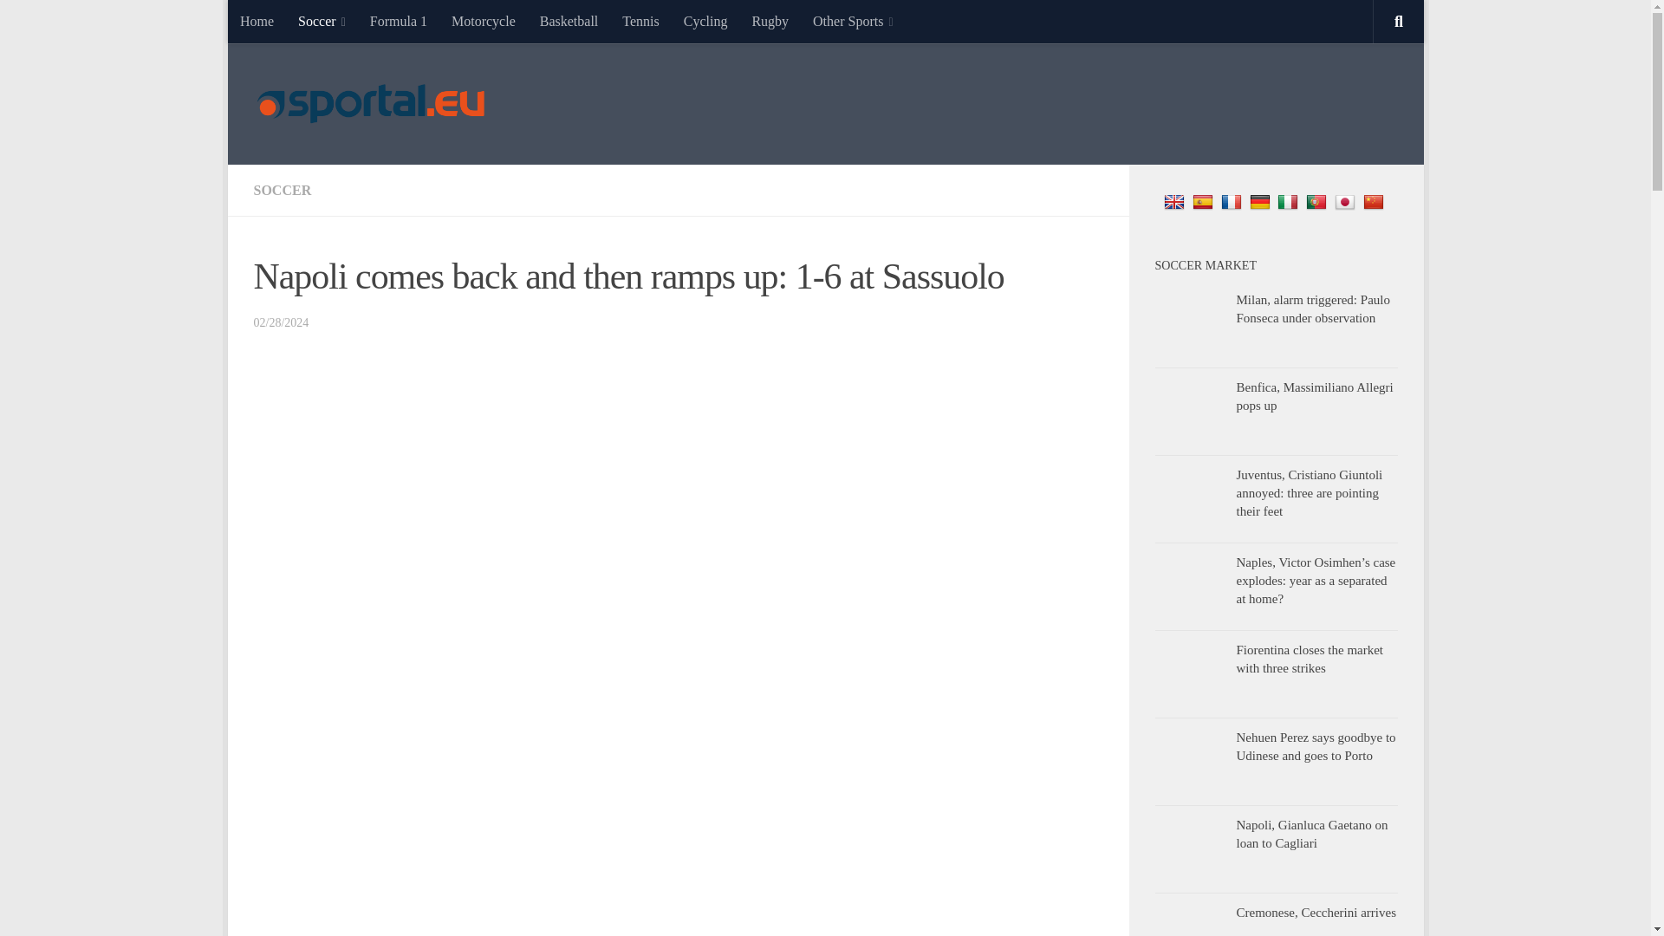 Image resolution: width=1664 pixels, height=936 pixels. I want to click on Skip to content, so click(295, 23).